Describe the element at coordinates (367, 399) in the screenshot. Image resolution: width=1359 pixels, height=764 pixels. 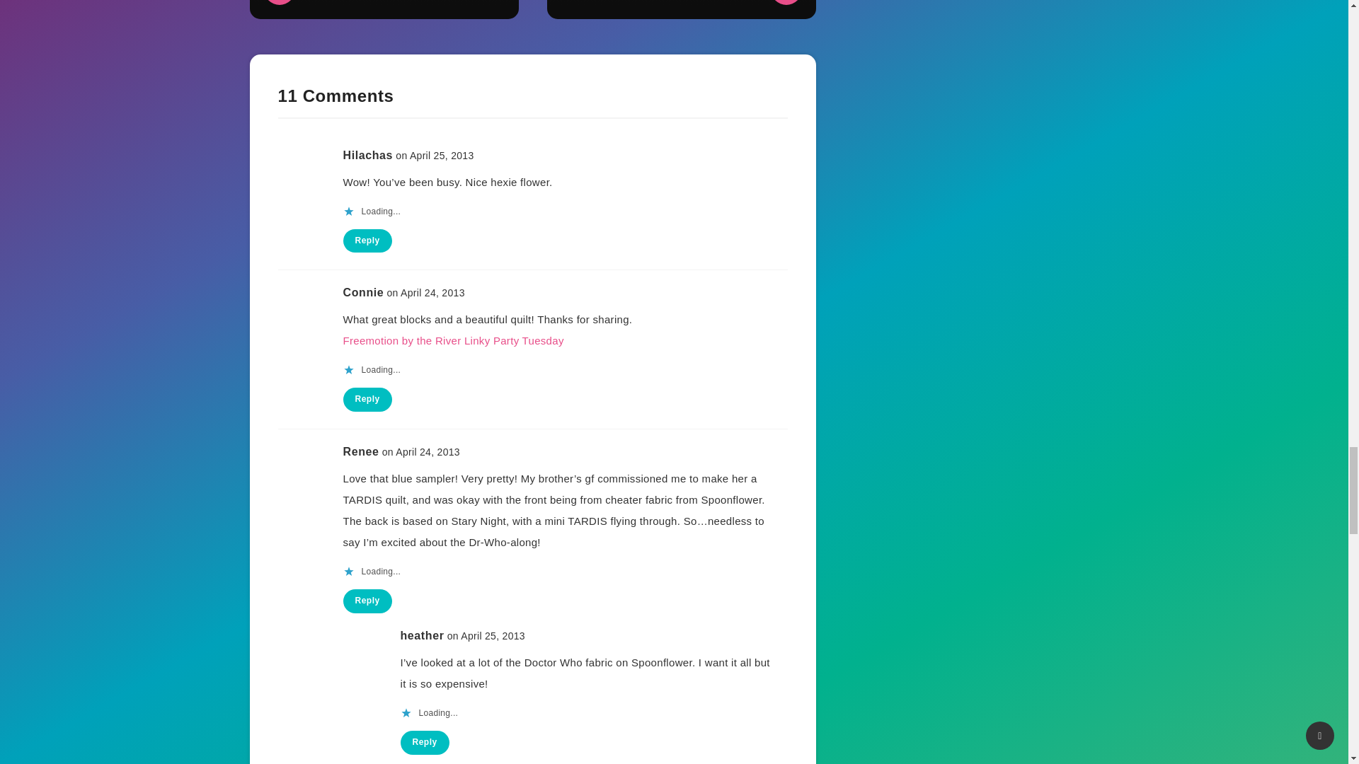
I see `Reply` at that location.